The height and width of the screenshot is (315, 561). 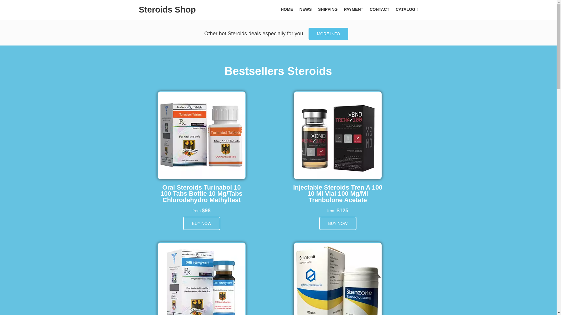 I want to click on SHIPPING, so click(x=328, y=9).